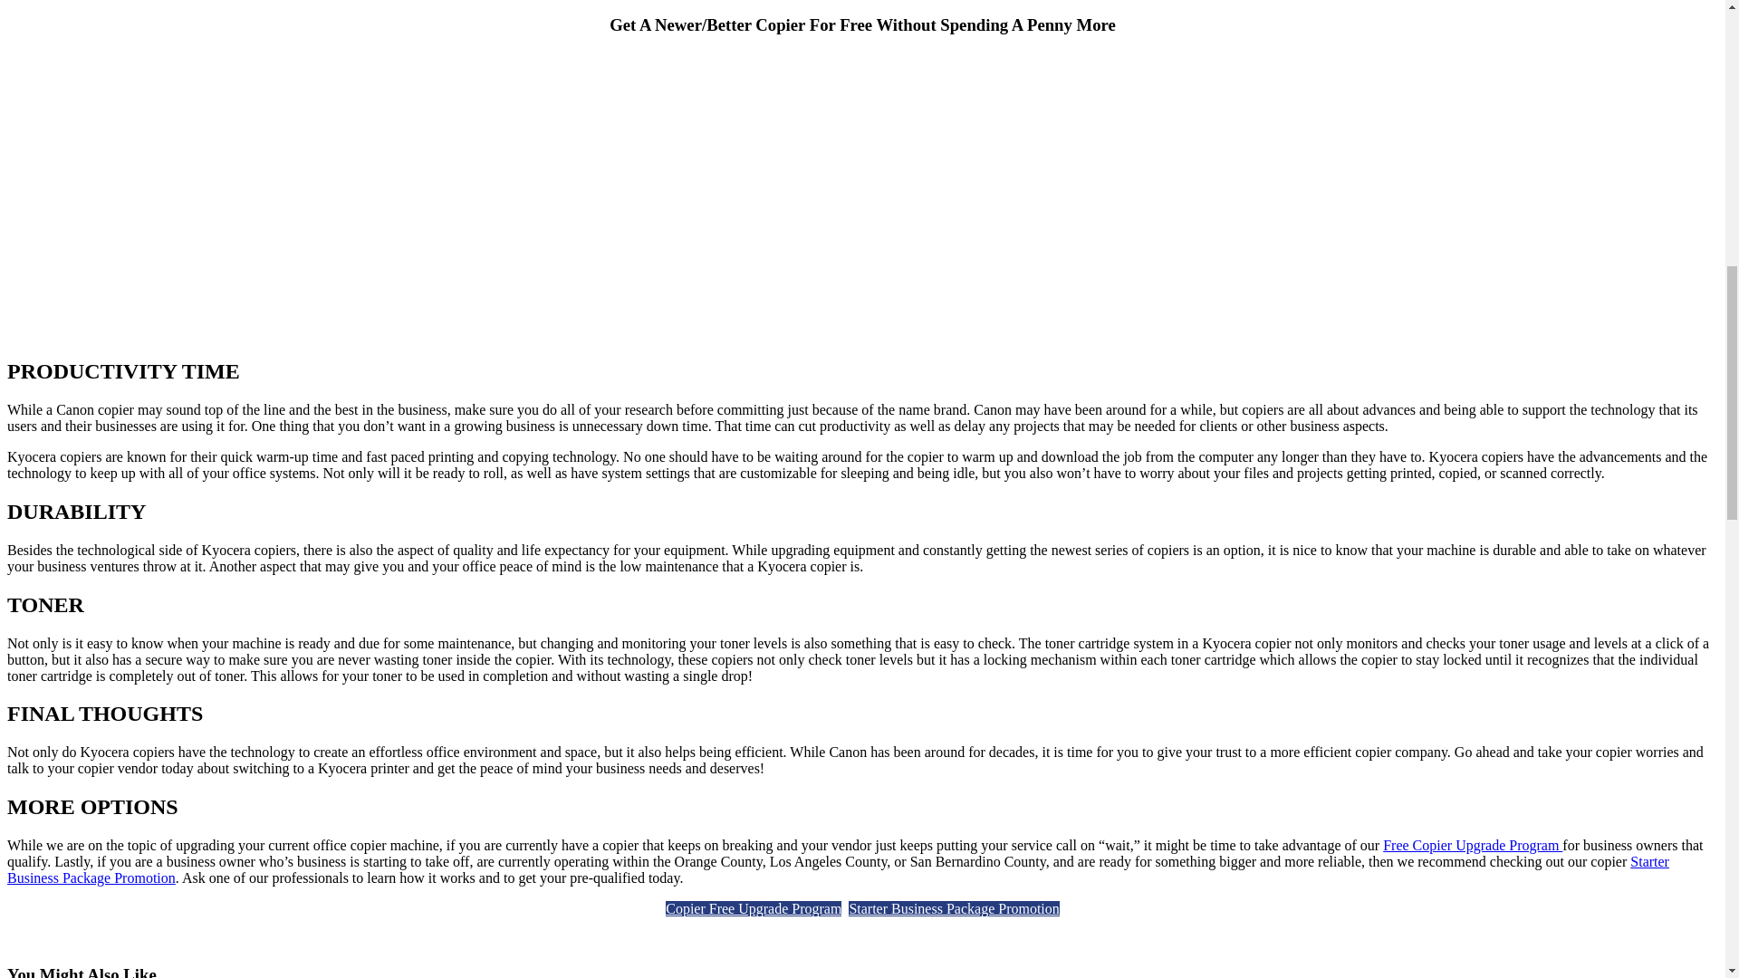 Image resolution: width=1739 pixels, height=978 pixels. What do you see at coordinates (838, 869) in the screenshot?
I see `Starter Business Package Promotion` at bounding box center [838, 869].